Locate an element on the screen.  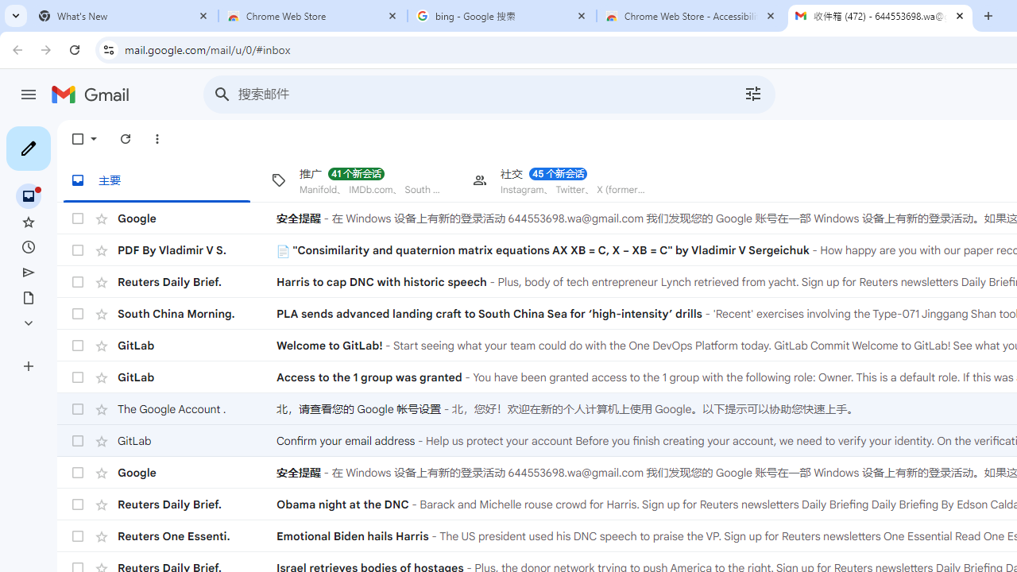
Google is located at coordinates (197, 472).